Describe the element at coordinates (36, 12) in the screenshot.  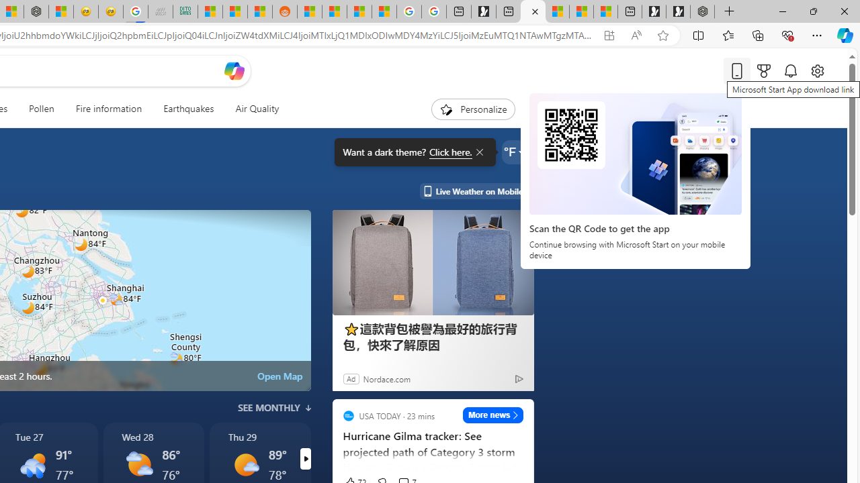
I see `Nordace - #1 Japanese Best-Seller - Siena Smart Backpack` at that location.